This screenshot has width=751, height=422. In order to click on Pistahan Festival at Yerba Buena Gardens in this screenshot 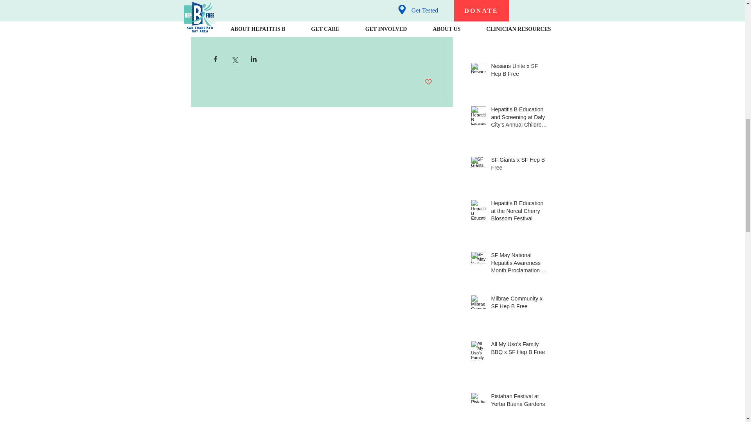, I will do `click(519, 402)`.